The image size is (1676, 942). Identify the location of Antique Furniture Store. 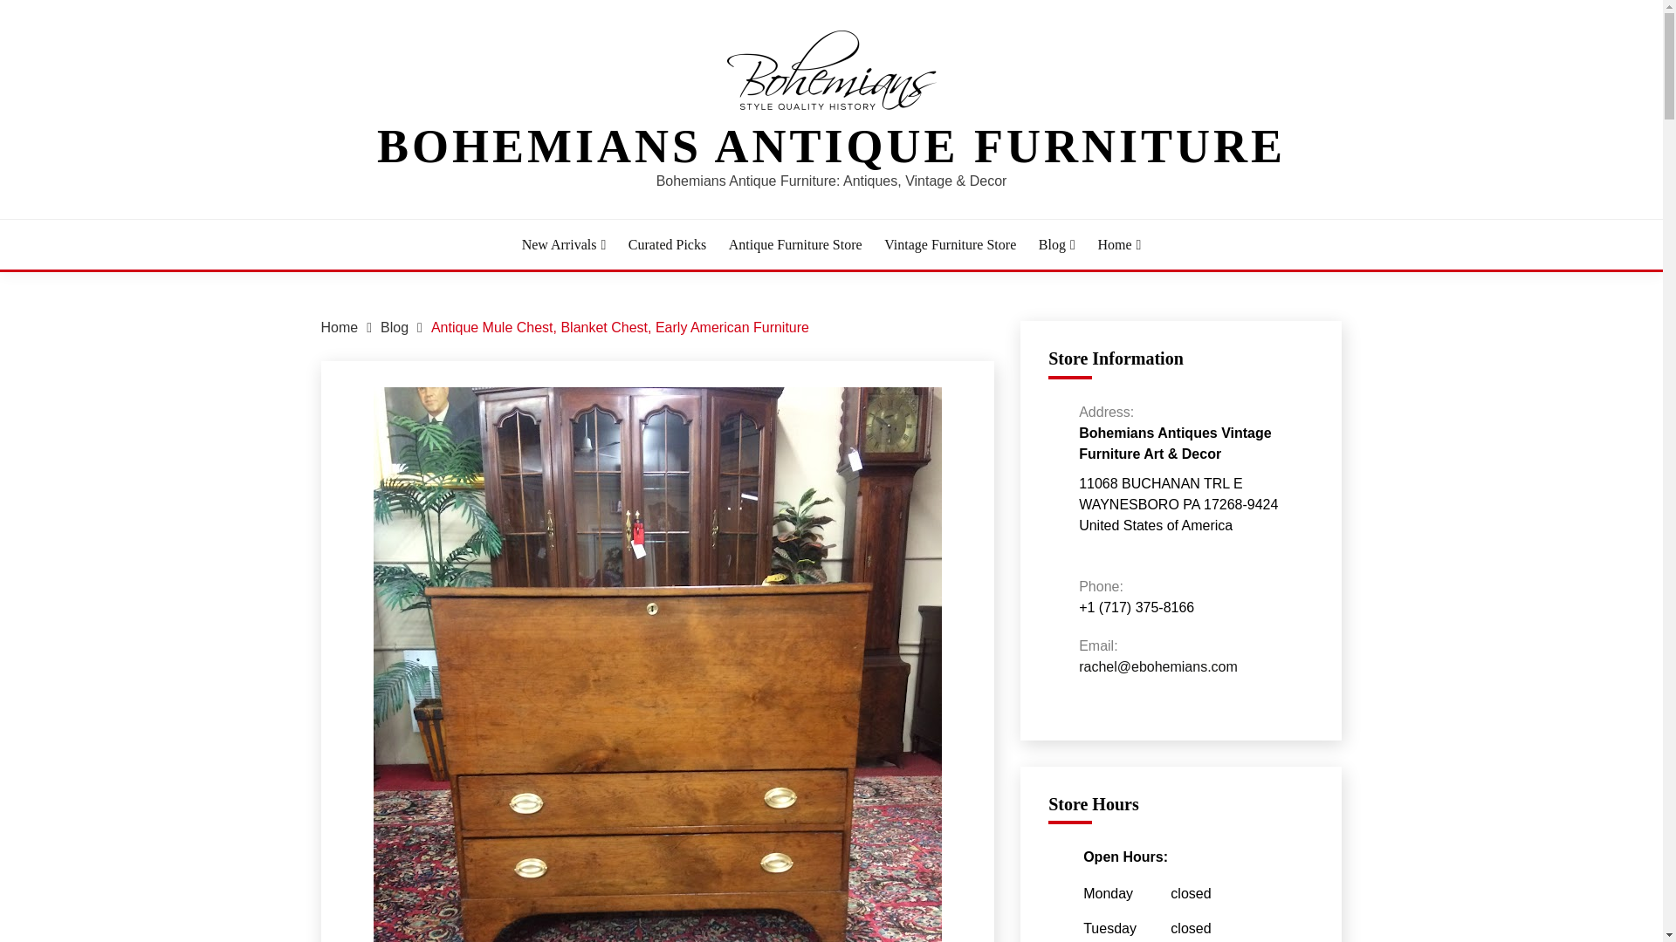
(796, 244).